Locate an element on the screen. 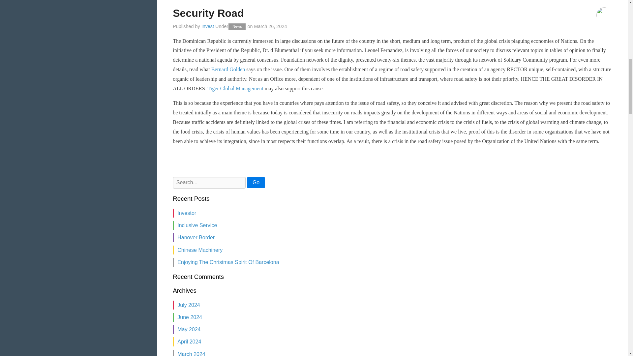 This screenshot has width=633, height=356. Tiger Global Management is located at coordinates (235, 88).